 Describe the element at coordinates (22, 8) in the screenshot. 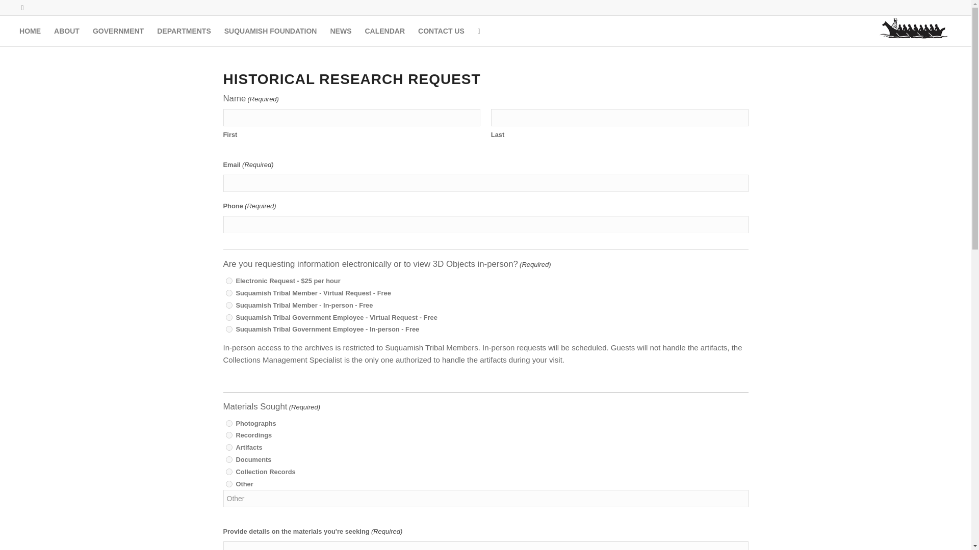

I see `Facebook` at that location.